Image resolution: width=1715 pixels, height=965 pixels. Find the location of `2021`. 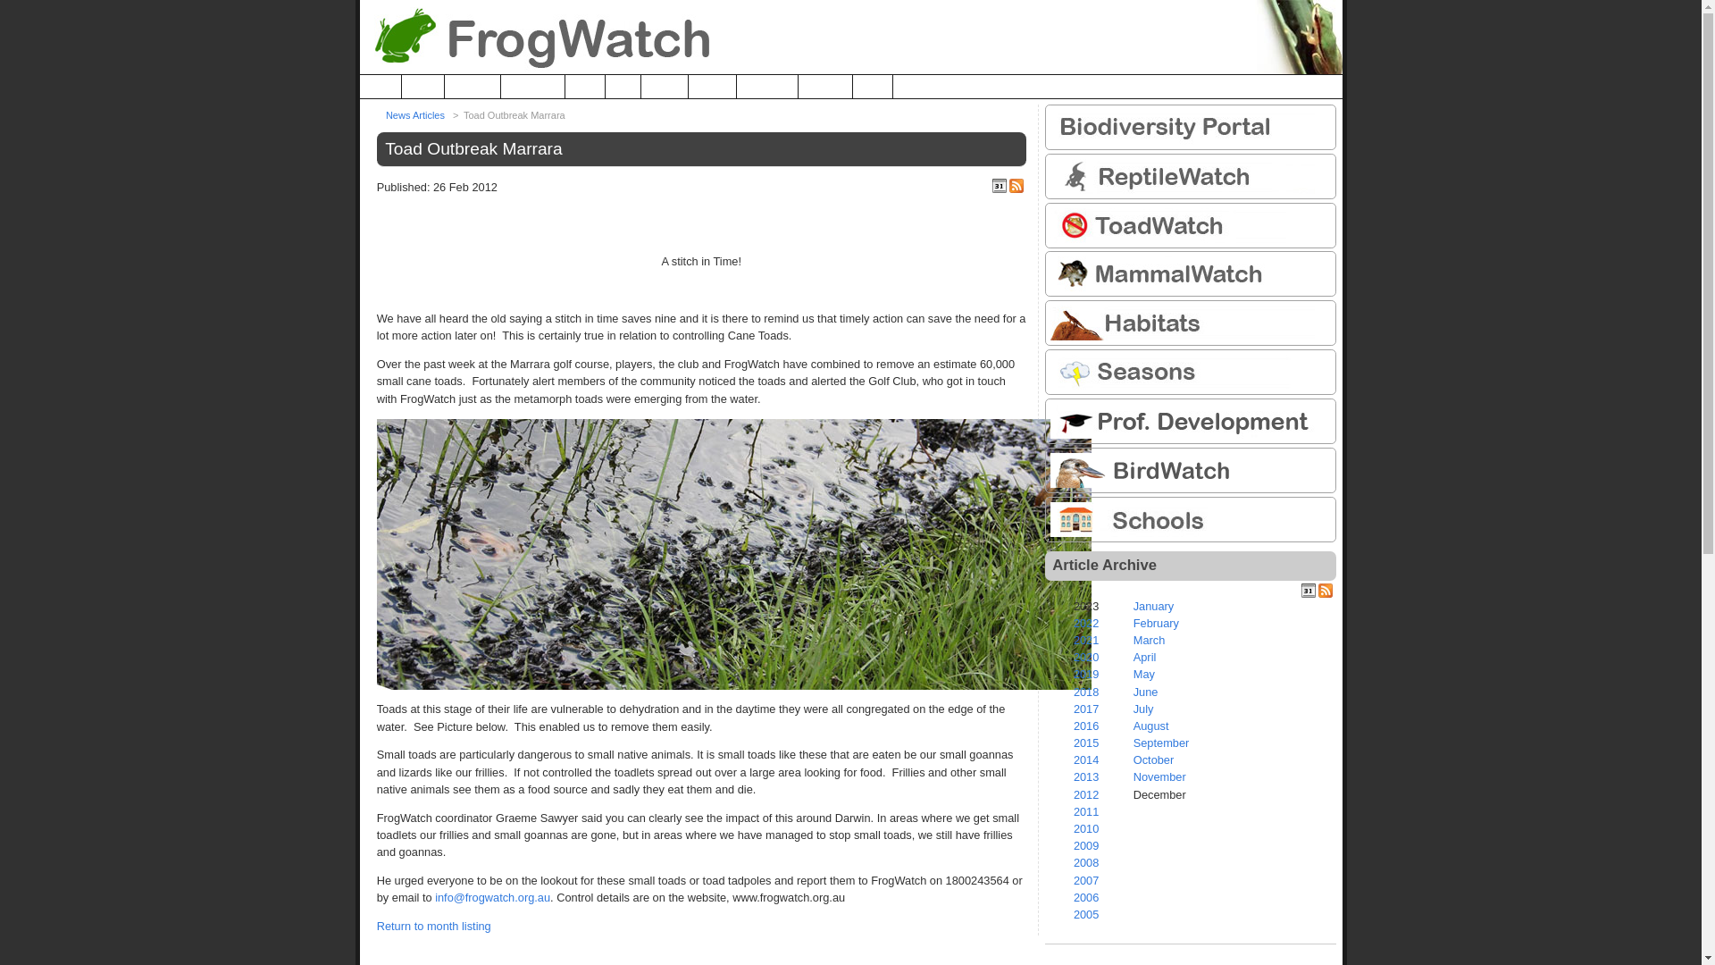

2021 is located at coordinates (1086, 640).